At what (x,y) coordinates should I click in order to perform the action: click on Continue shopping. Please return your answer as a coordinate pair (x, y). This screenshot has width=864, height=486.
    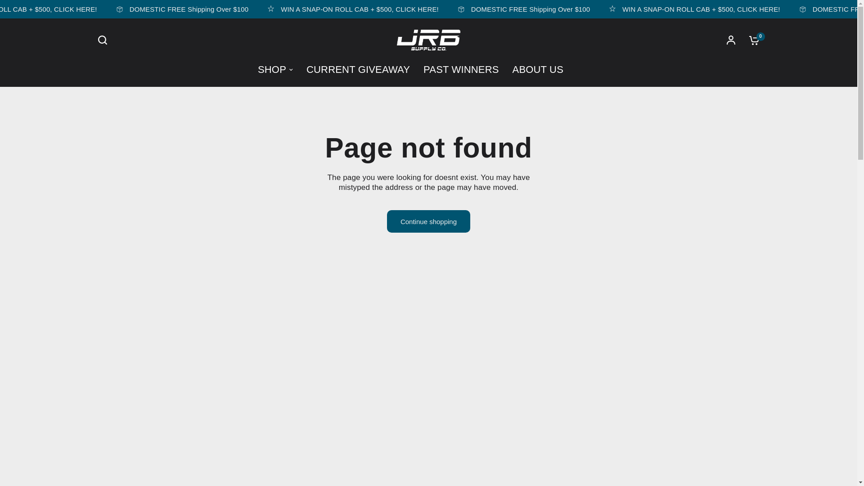
    Looking at the image, I should click on (428, 221).